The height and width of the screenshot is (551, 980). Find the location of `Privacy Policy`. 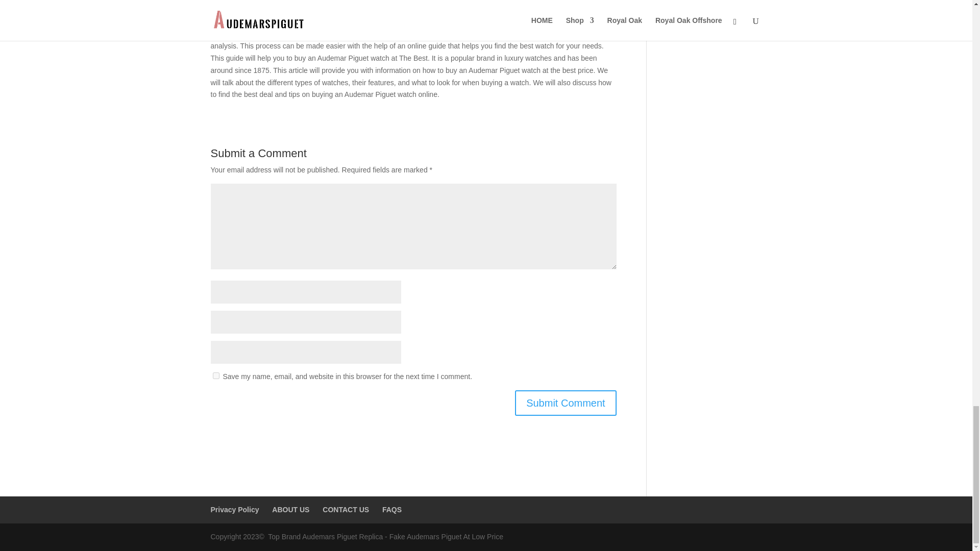

Privacy Policy is located at coordinates (234, 509).